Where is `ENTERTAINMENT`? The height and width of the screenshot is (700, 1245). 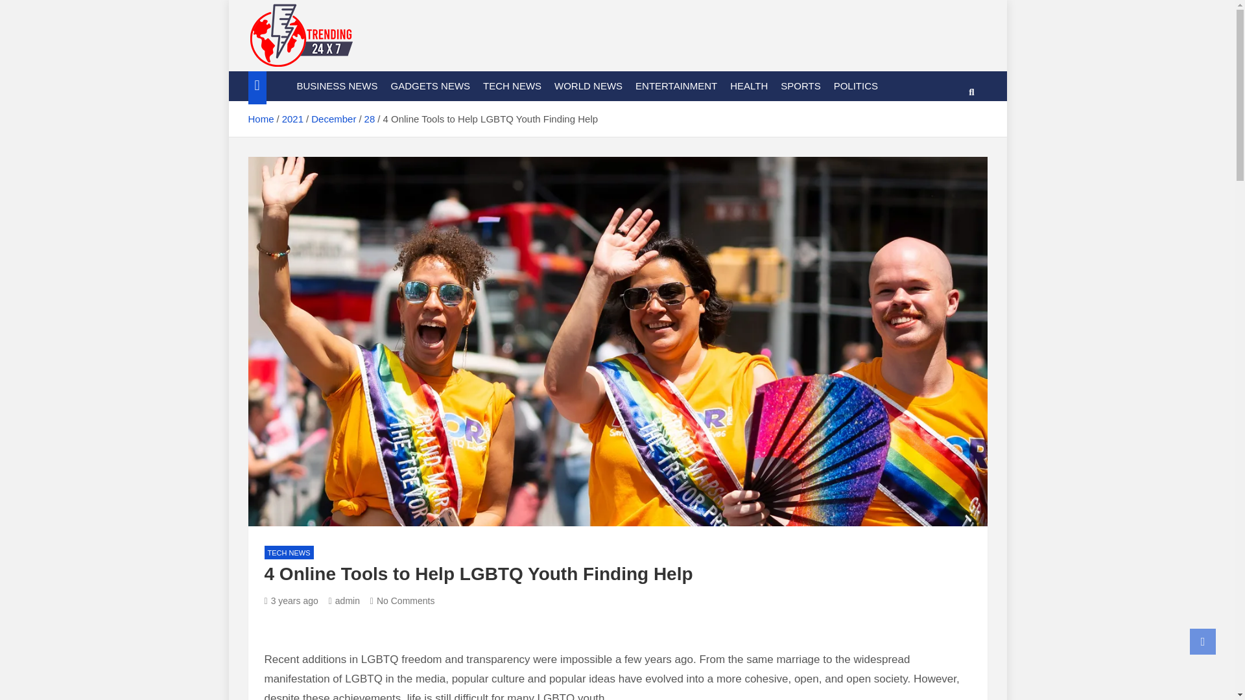 ENTERTAINMENT is located at coordinates (676, 86).